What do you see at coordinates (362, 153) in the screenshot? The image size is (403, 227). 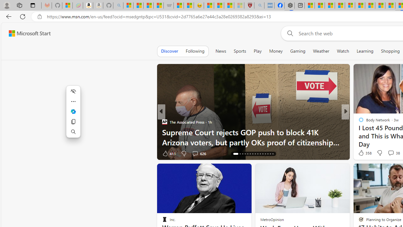 I see `42 Like` at bounding box center [362, 153].